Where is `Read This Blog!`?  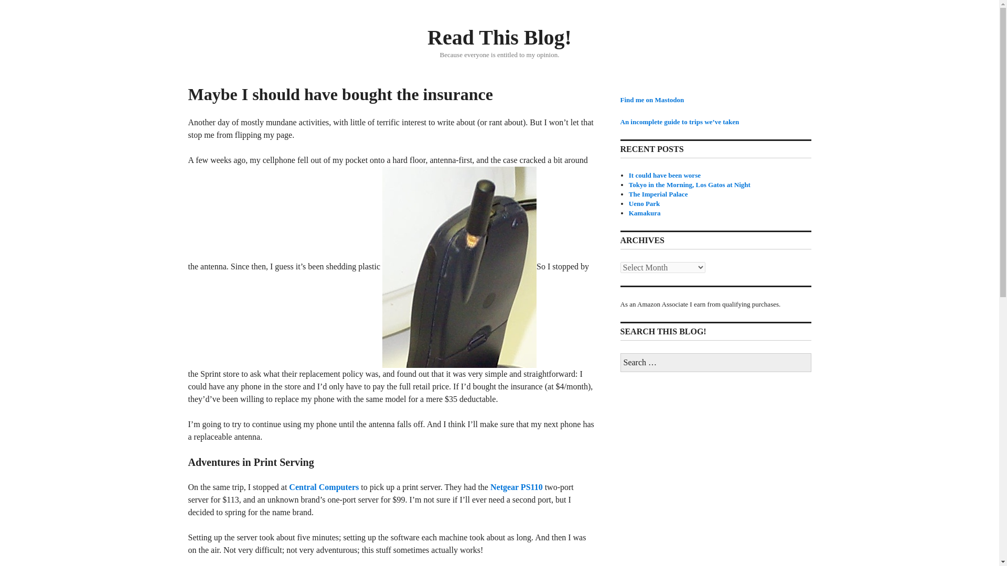
Read This Blog! is located at coordinates (499, 37).